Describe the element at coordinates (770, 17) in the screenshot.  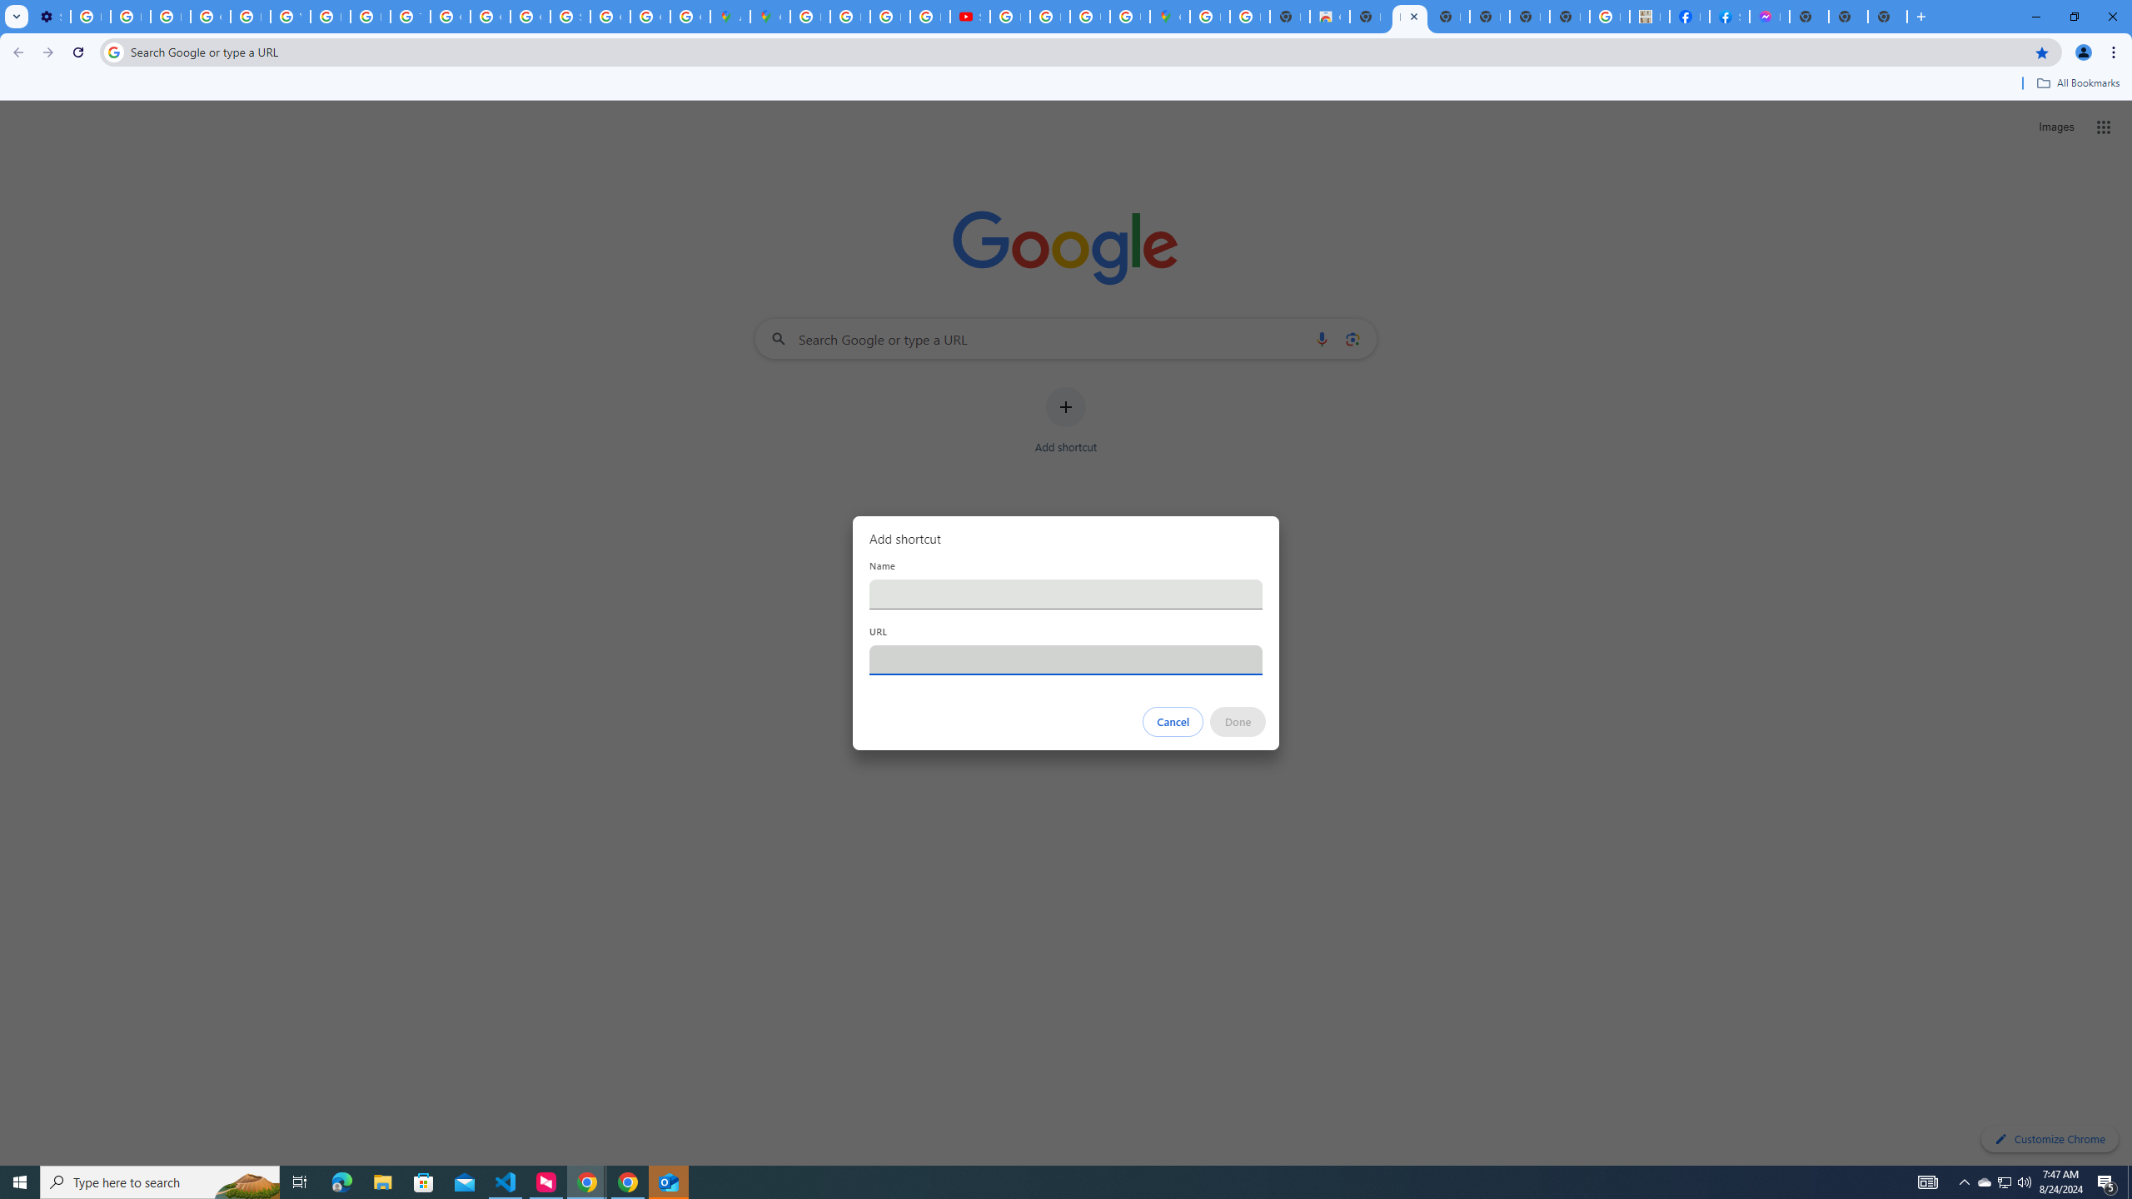
I see `Google Maps` at that location.